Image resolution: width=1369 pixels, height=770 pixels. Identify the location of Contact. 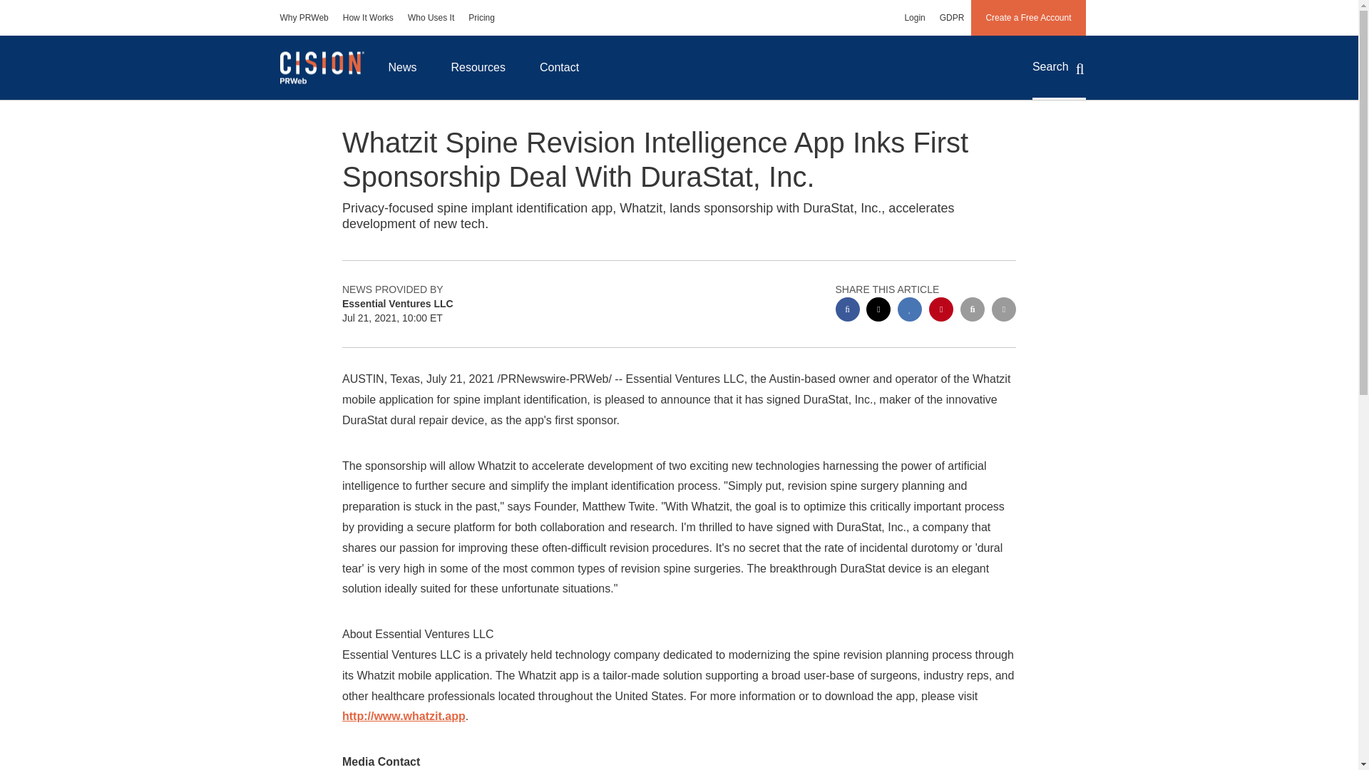
(559, 67).